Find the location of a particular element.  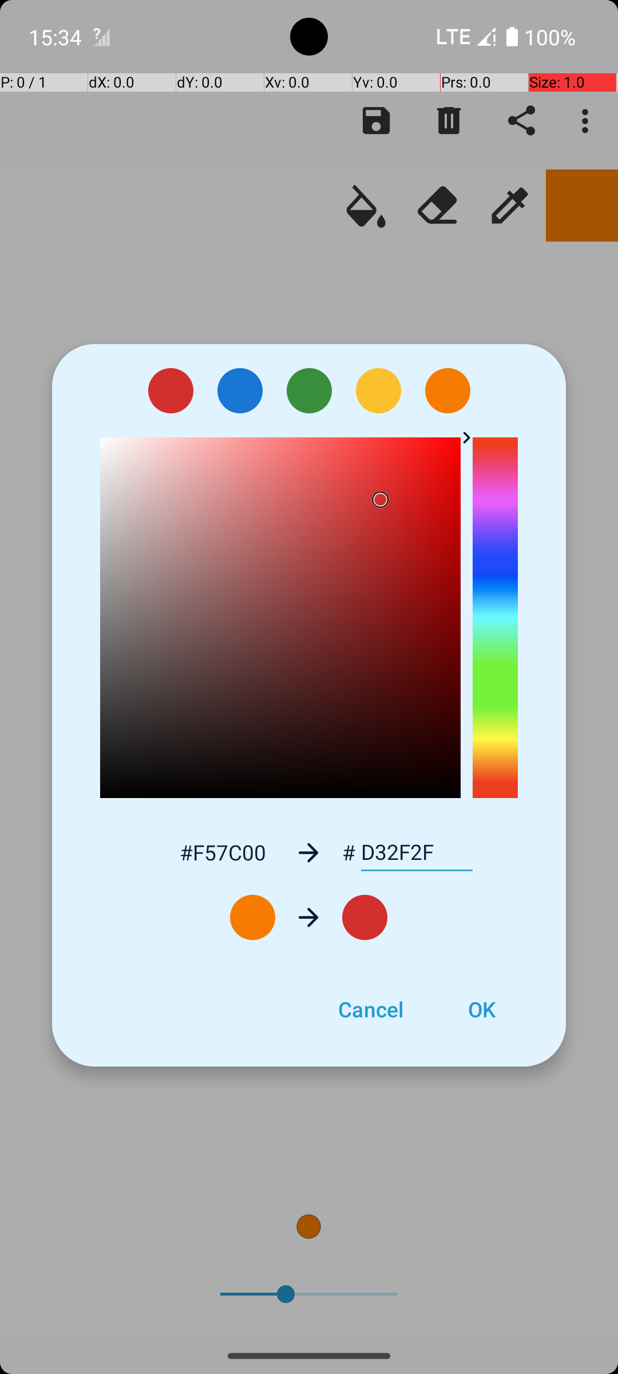

#F57C00 is located at coordinates (223, 852).